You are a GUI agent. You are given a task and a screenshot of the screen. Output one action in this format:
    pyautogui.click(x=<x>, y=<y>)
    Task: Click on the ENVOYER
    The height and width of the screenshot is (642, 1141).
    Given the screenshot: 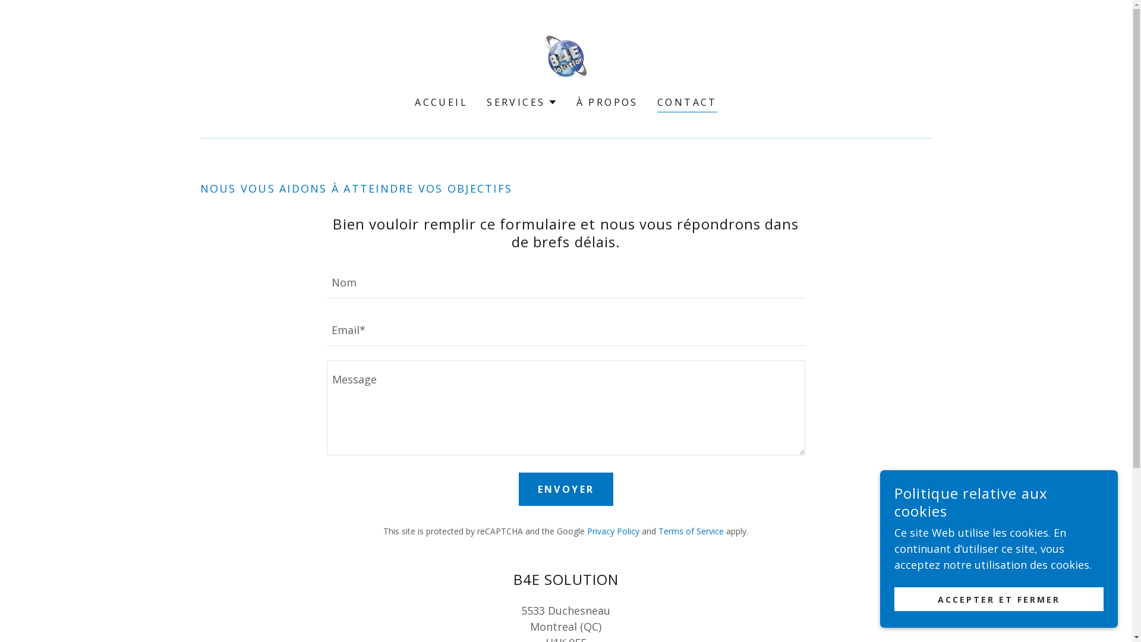 What is the action you would take?
    pyautogui.click(x=566, y=489)
    